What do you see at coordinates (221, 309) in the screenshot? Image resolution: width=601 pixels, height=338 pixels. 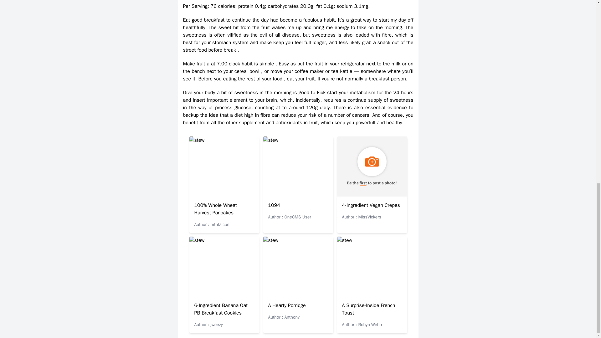 I see `6-Ingredient Banana Oat PB Breakfast Cookies` at bounding box center [221, 309].